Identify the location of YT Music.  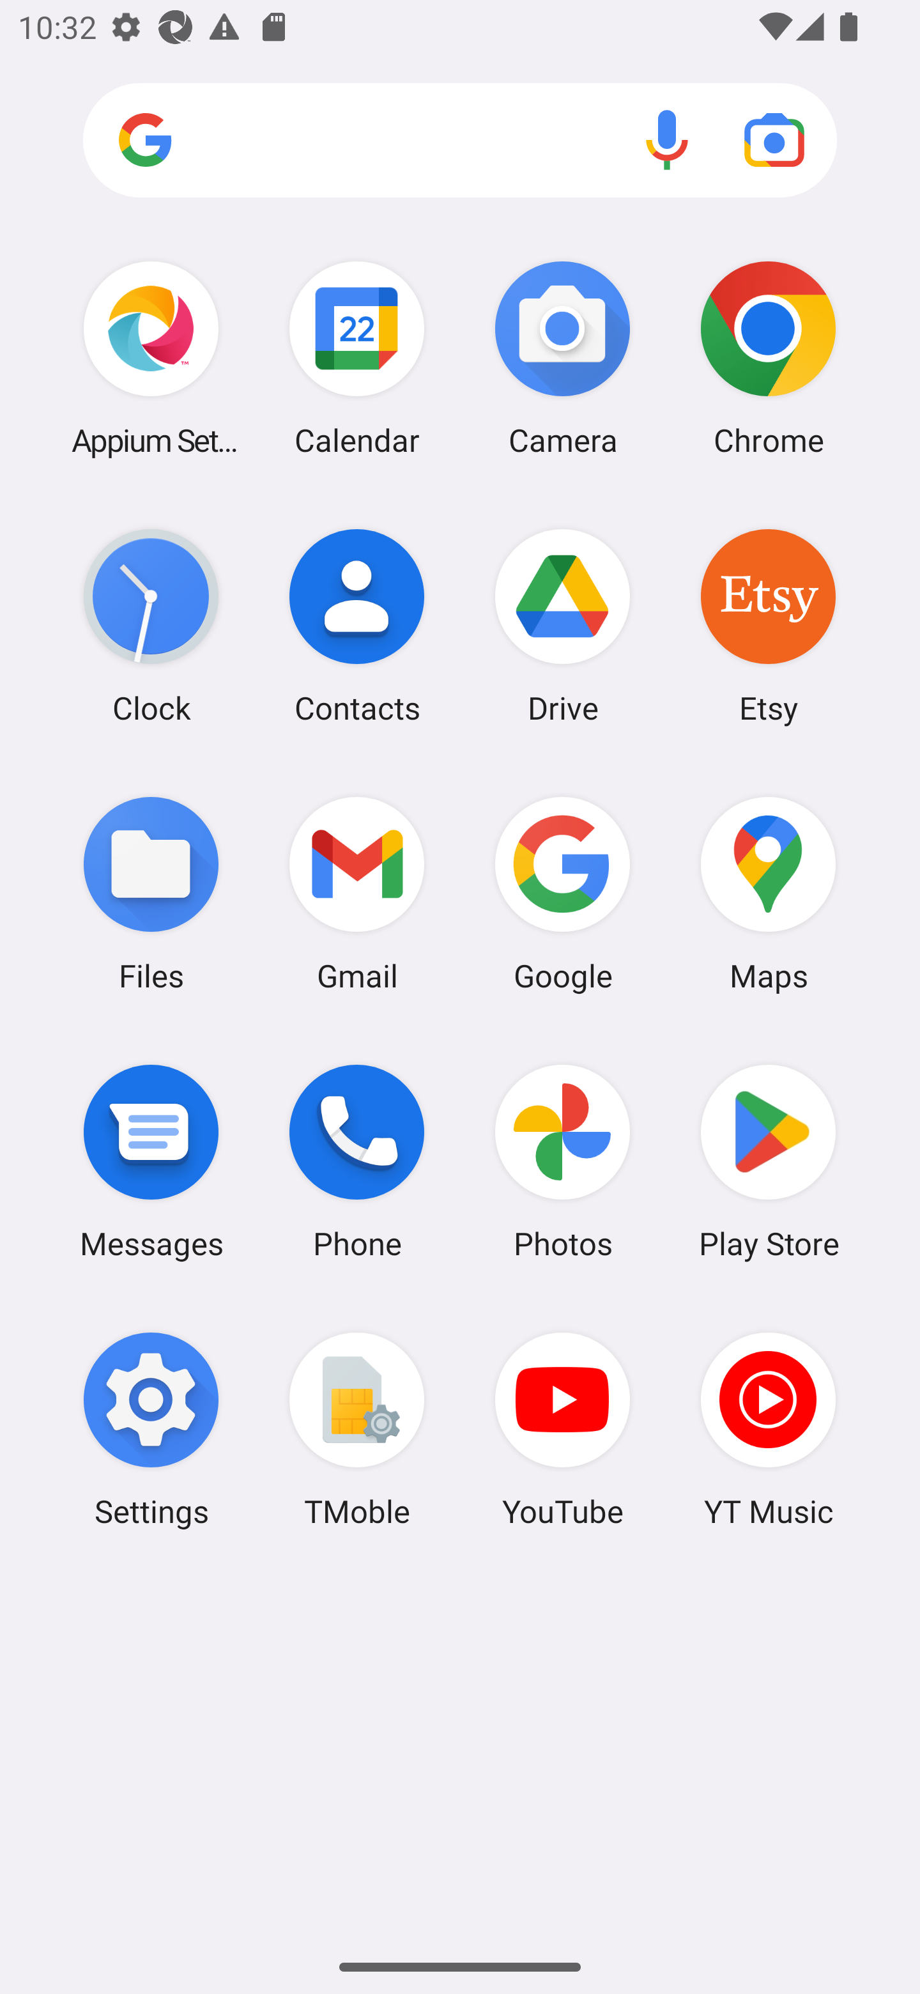
(768, 1430).